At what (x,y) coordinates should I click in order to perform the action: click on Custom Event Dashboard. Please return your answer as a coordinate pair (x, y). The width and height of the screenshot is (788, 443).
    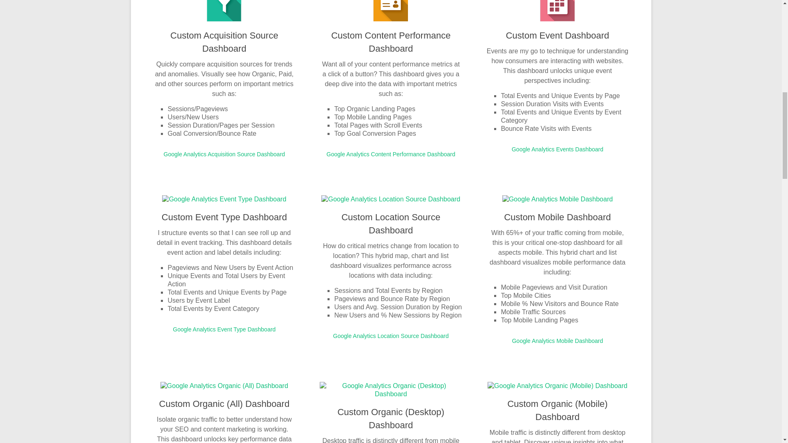
    Looking at the image, I should click on (557, 35).